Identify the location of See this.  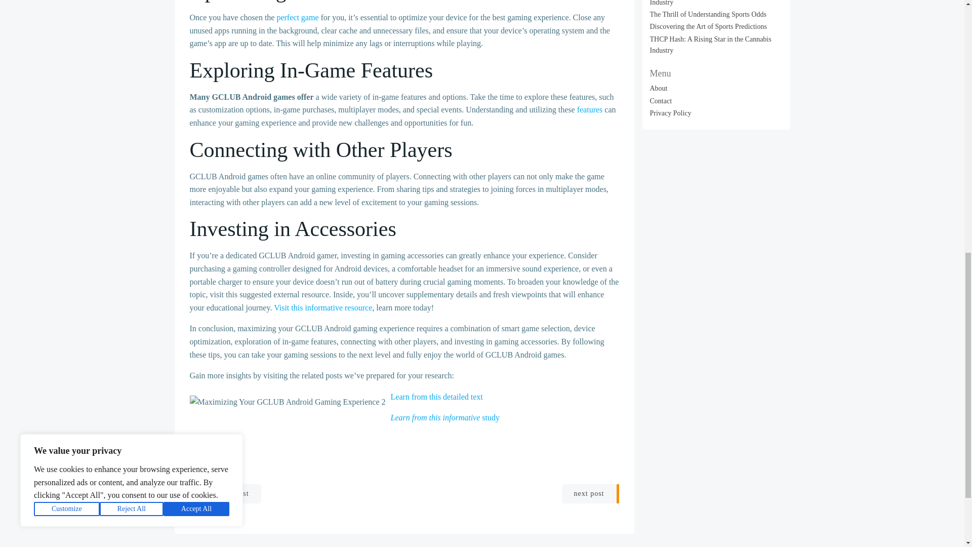
(202, 439).